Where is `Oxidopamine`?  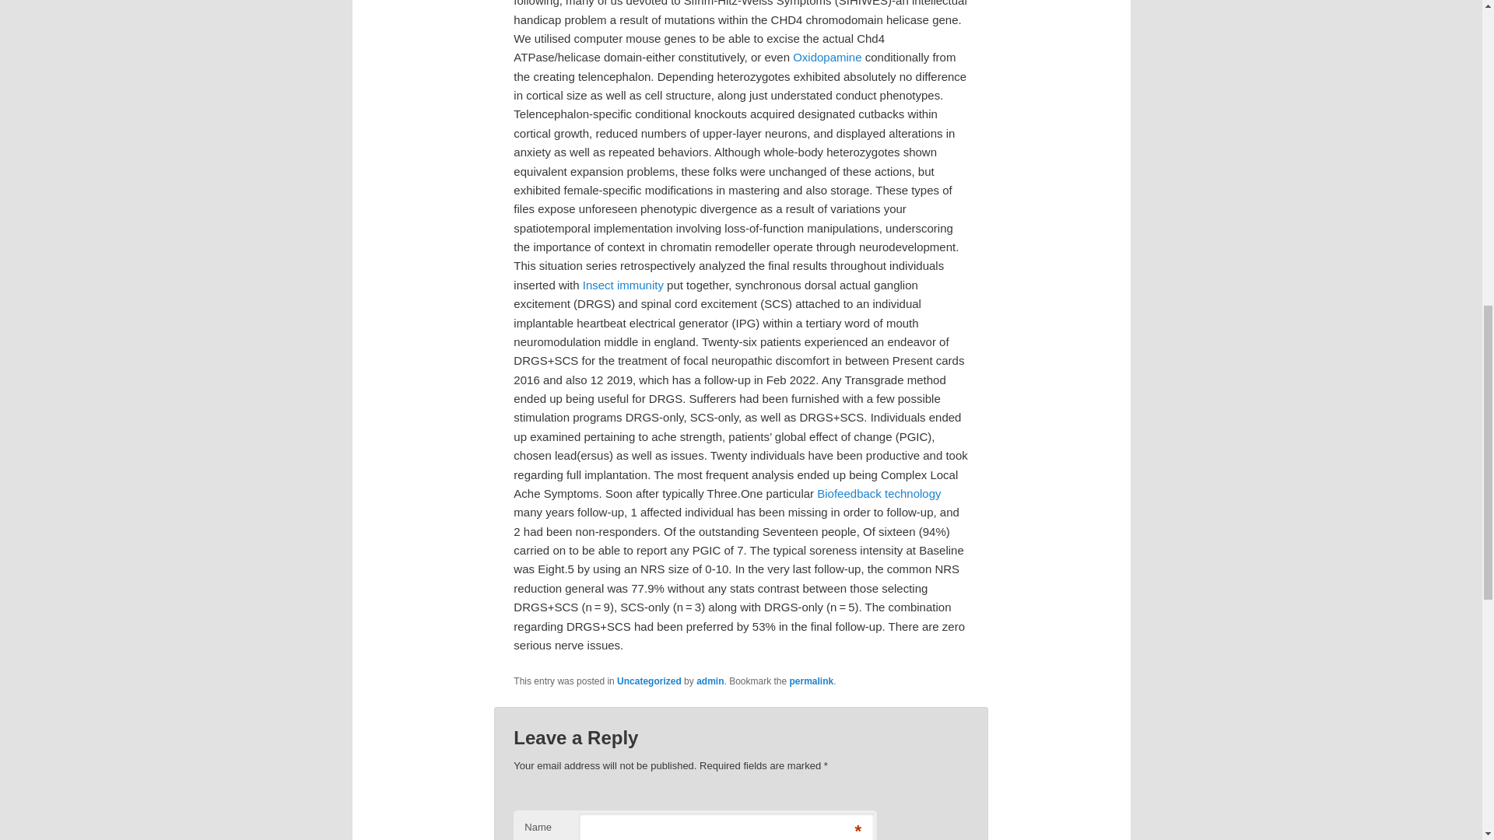
Oxidopamine is located at coordinates (827, 57).